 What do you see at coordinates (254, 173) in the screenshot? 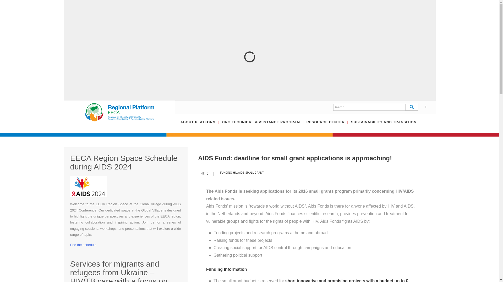
I see `SMALL GRANT` at bounding box center [254, 173].